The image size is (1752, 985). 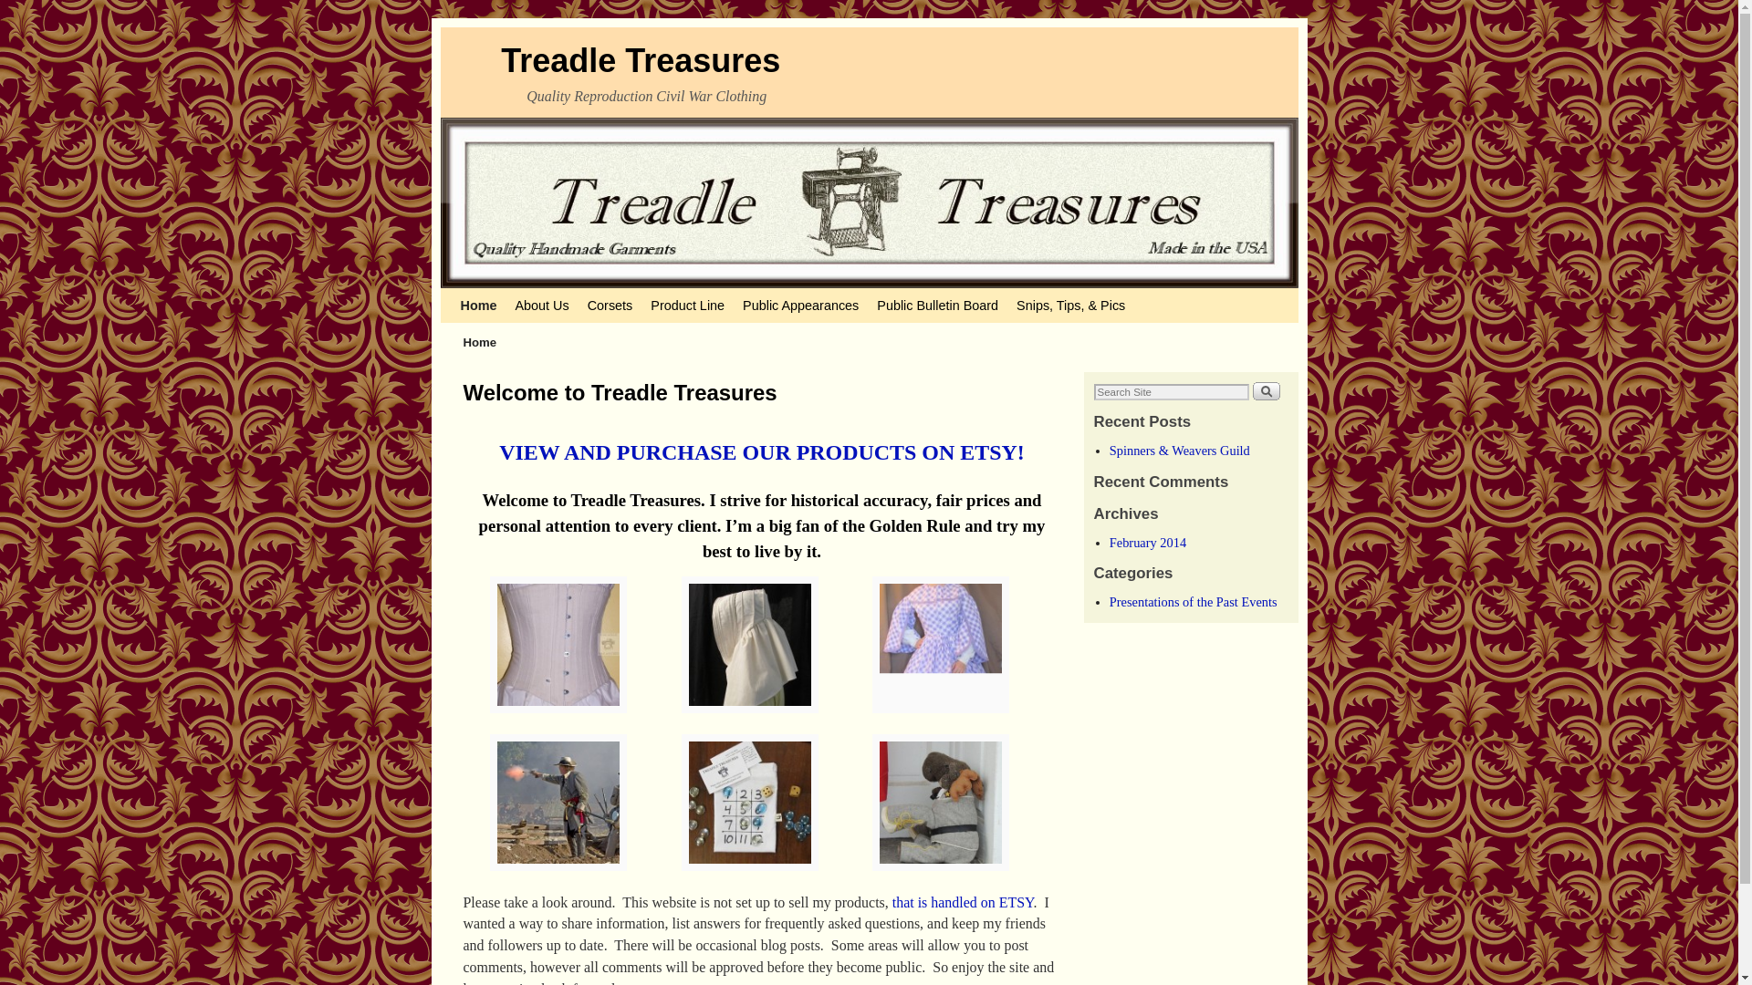 I want to click on Corsets, so click(x=610, y=306).